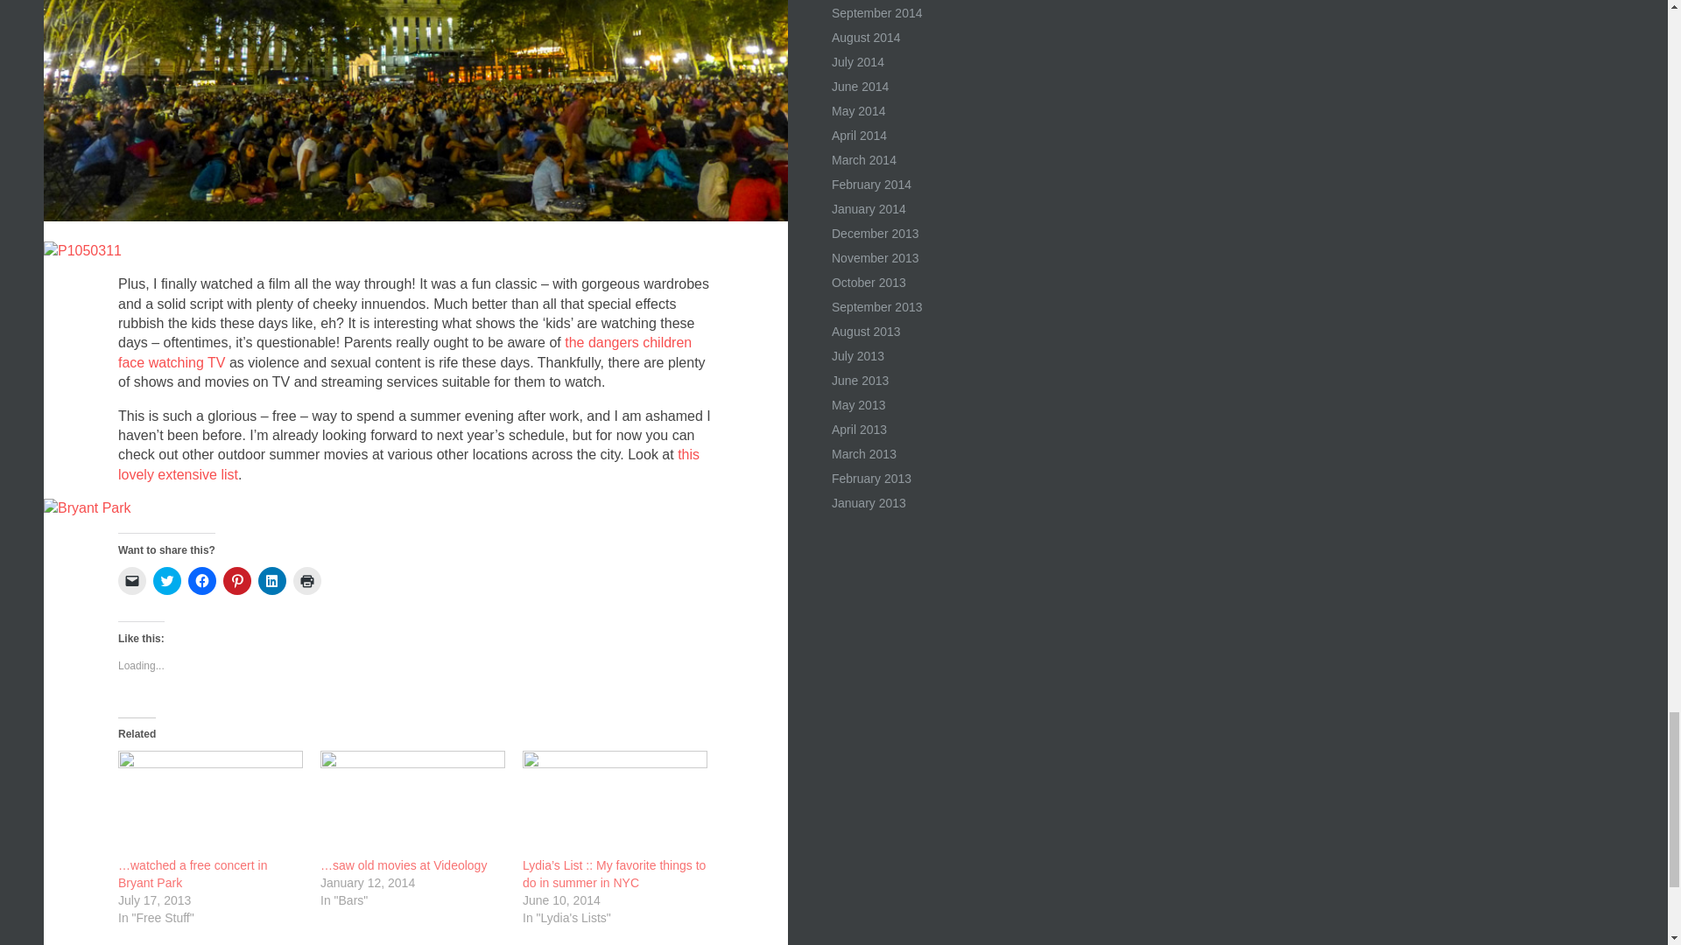 This screenshot has height=945, width=1681. I want to click on Click to share on Twitter, so click(166, 581).